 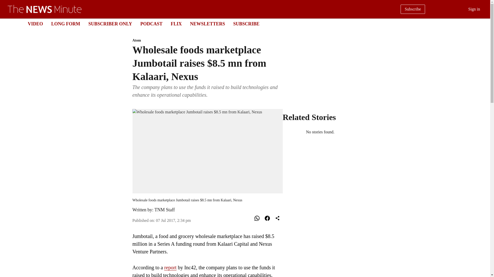 I want to click on FLIX, so click(x=176, y=24).